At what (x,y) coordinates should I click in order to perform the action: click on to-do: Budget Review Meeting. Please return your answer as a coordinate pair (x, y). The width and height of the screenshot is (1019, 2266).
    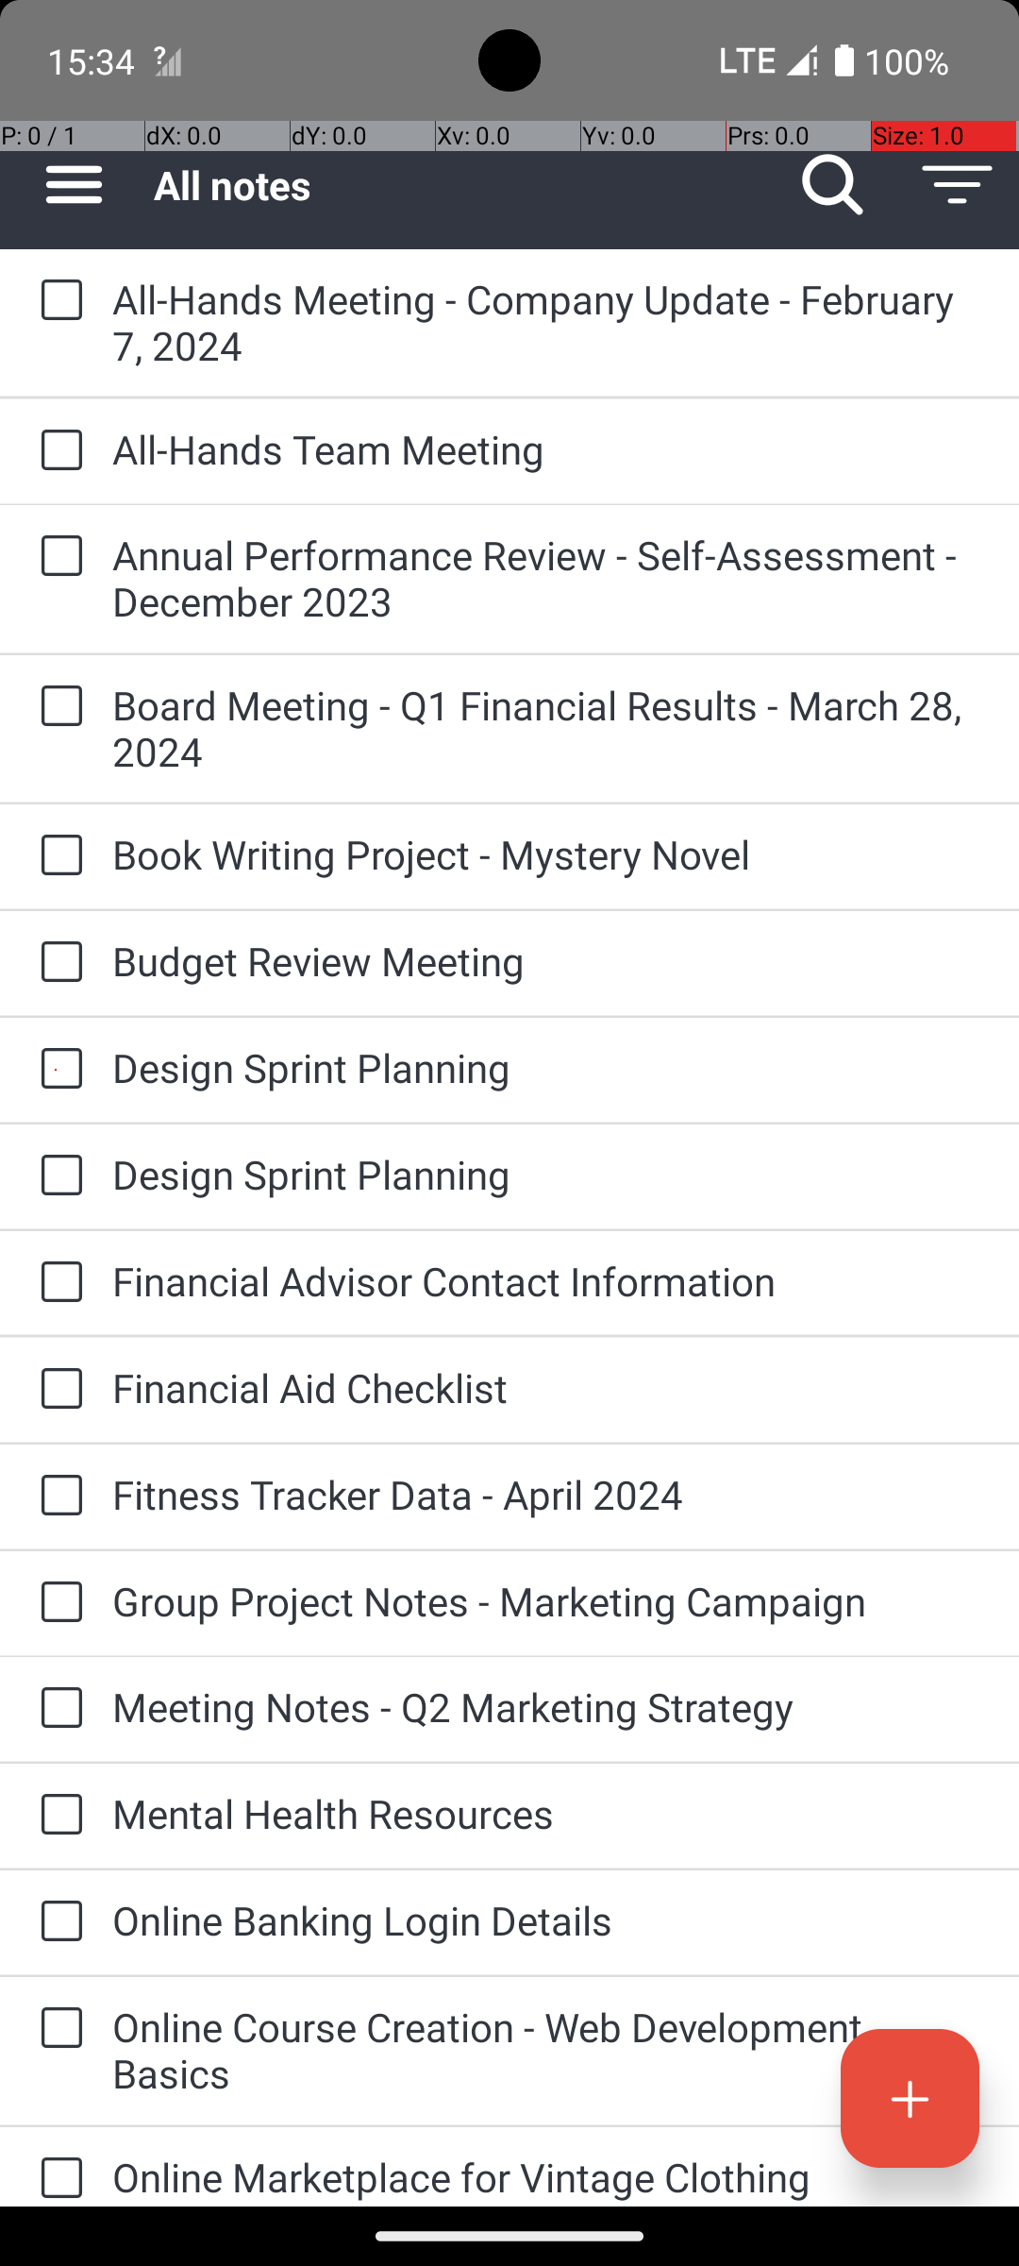
    Looking at the image, I should click on (57, 963).